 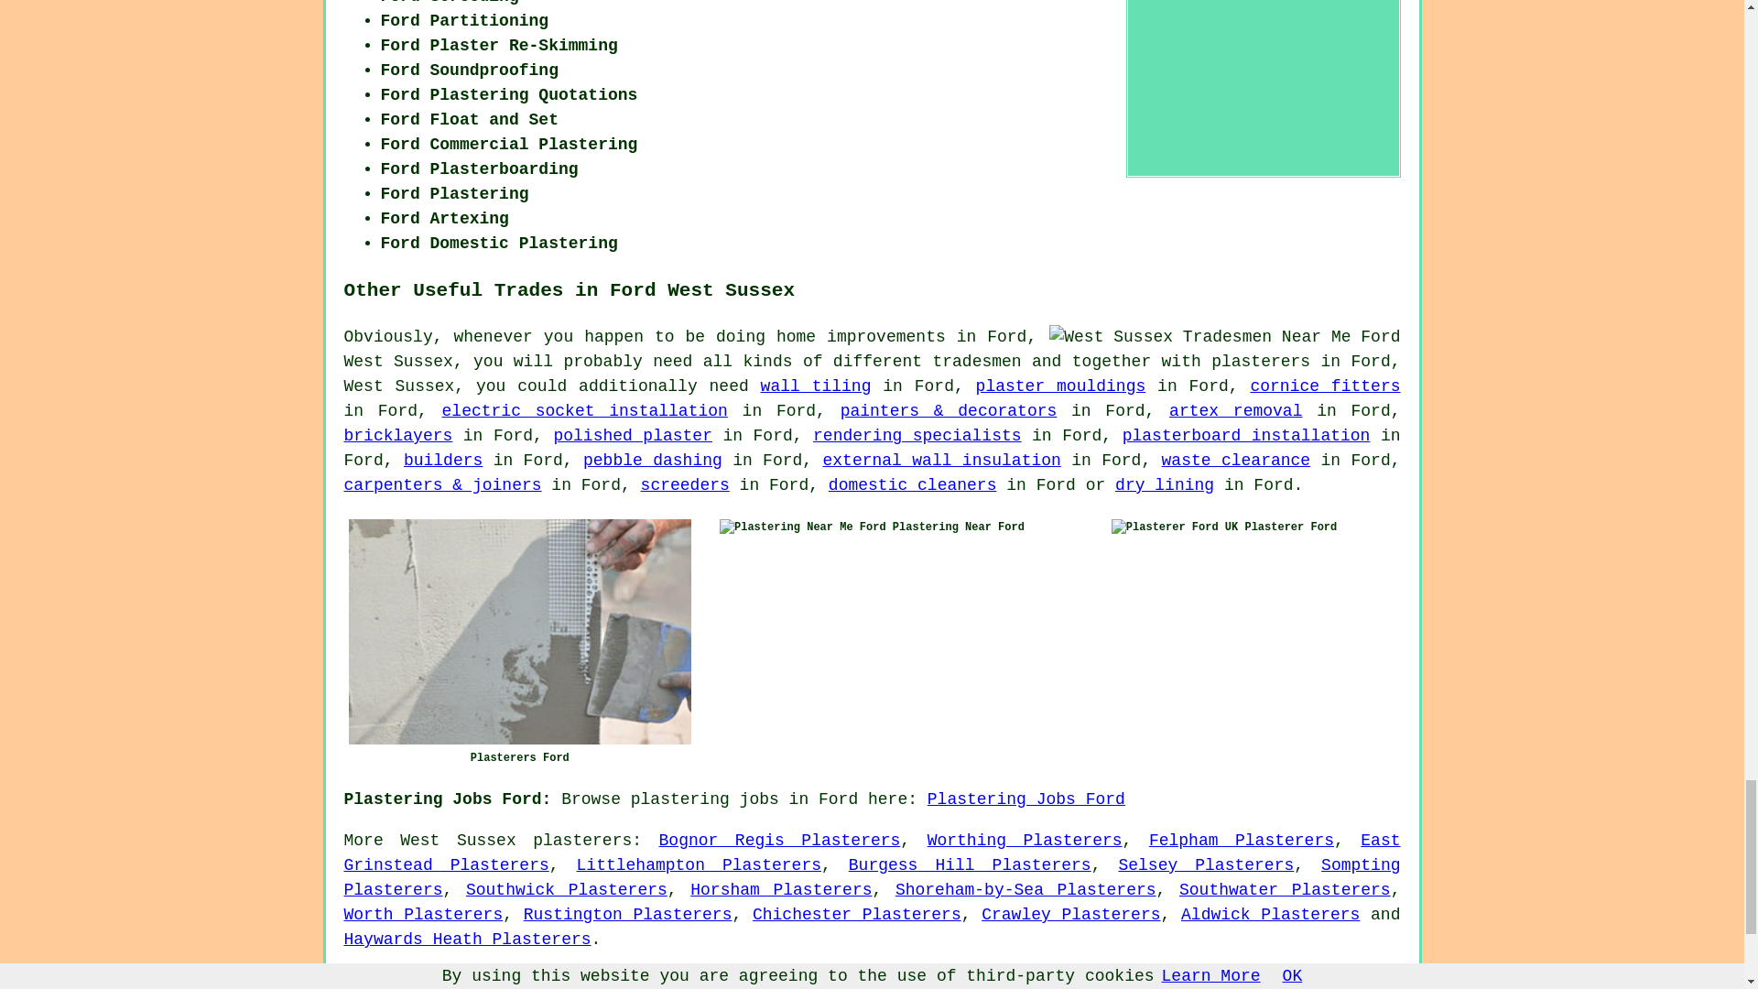 I want to click on Bognor Regis Plasterers, so click(x=780, y=841).